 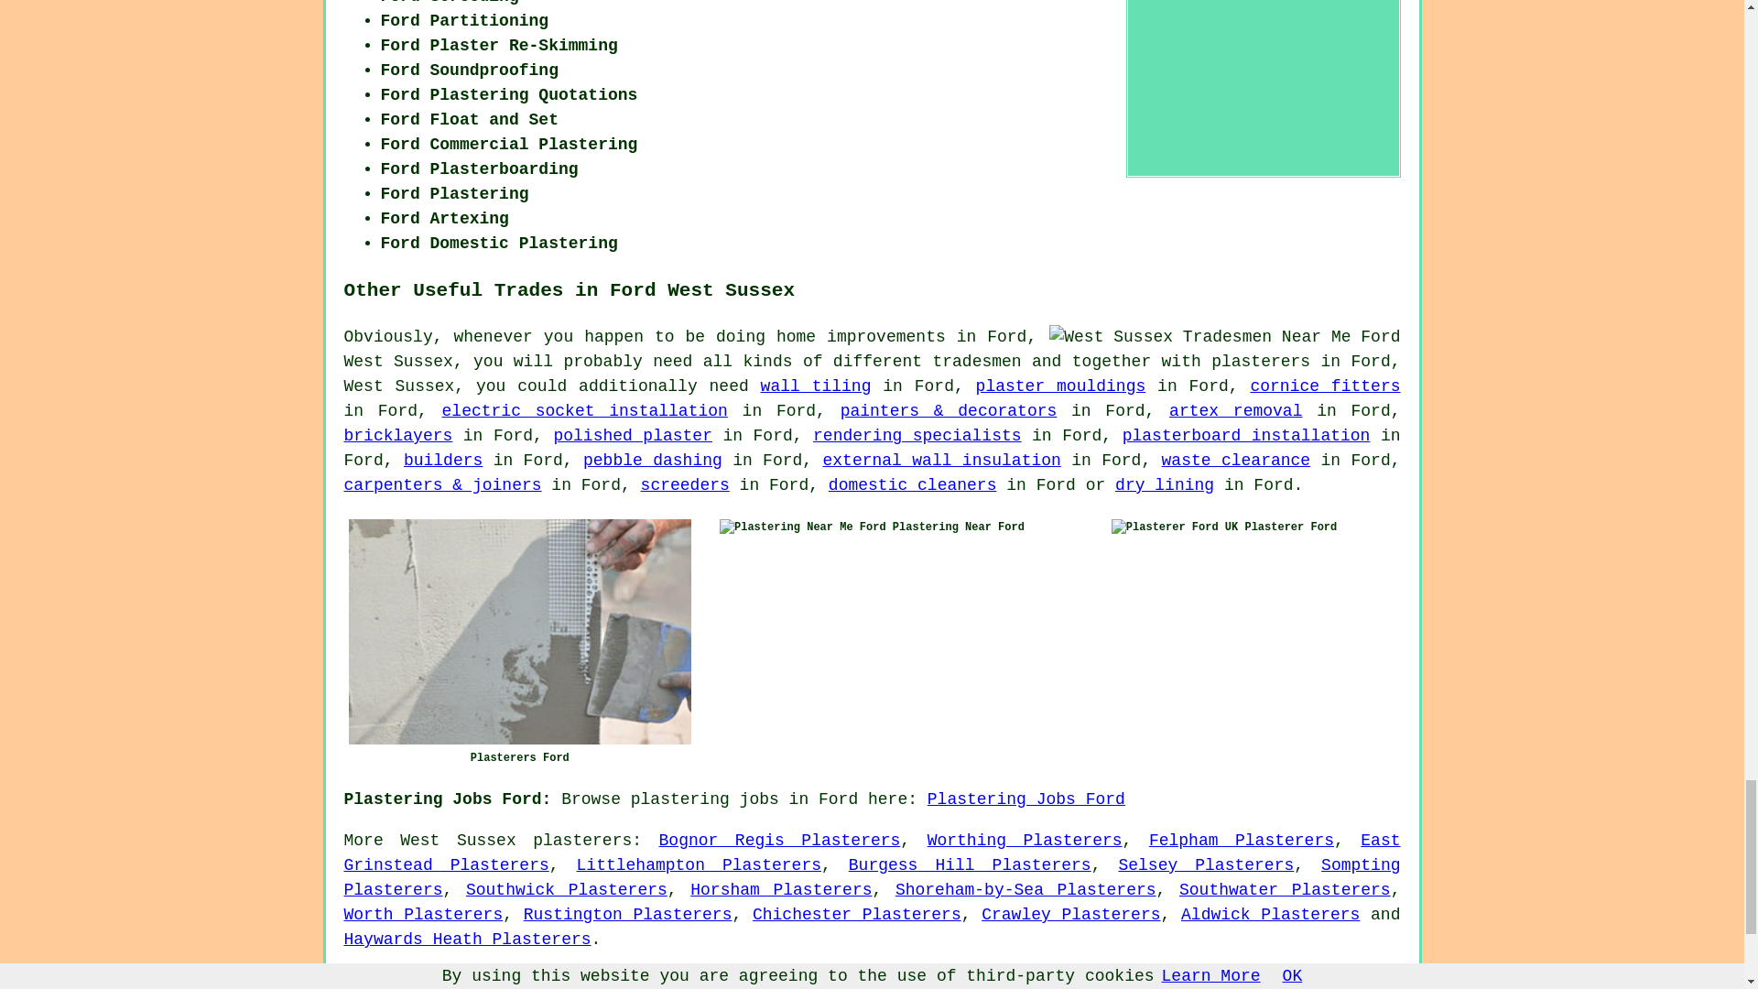 I want to click on Bognor Regis Plasterers, so click(x=780, y=841).